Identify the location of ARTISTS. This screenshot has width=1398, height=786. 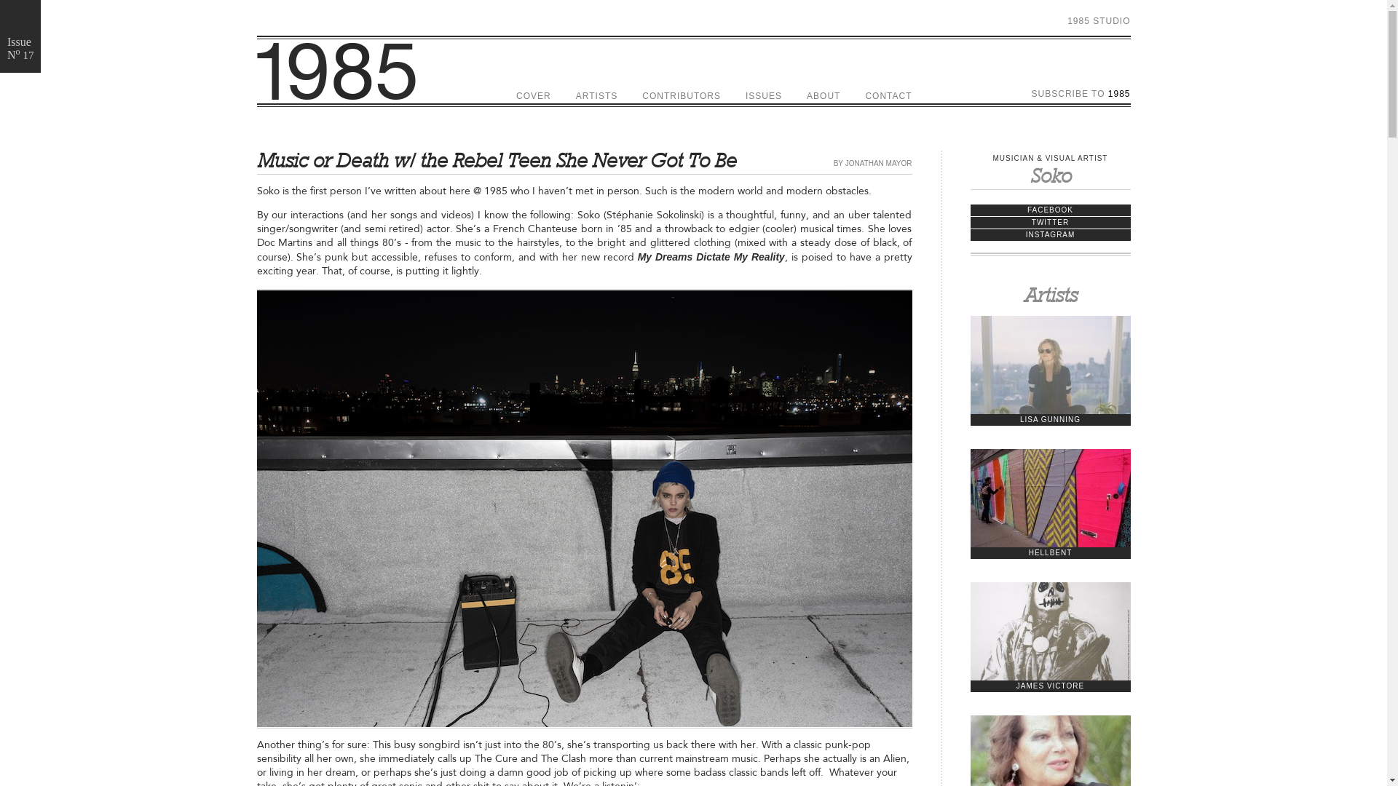
(597, 96).